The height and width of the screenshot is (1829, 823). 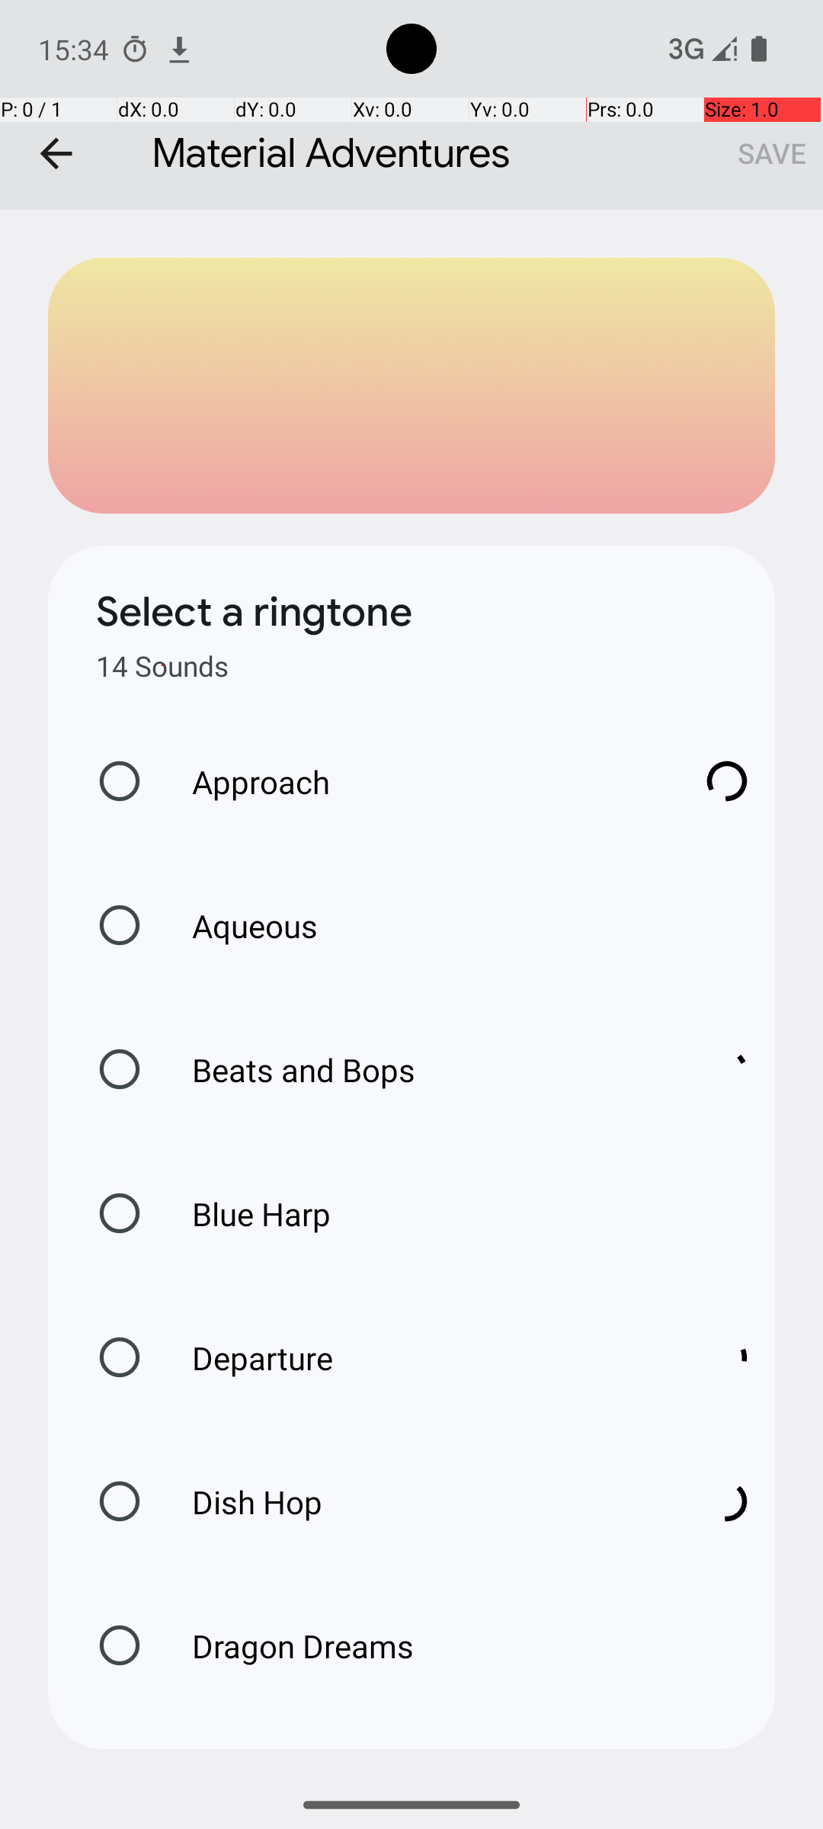 I want to click on Dragon Dreams, so click(x=287, y=1646).